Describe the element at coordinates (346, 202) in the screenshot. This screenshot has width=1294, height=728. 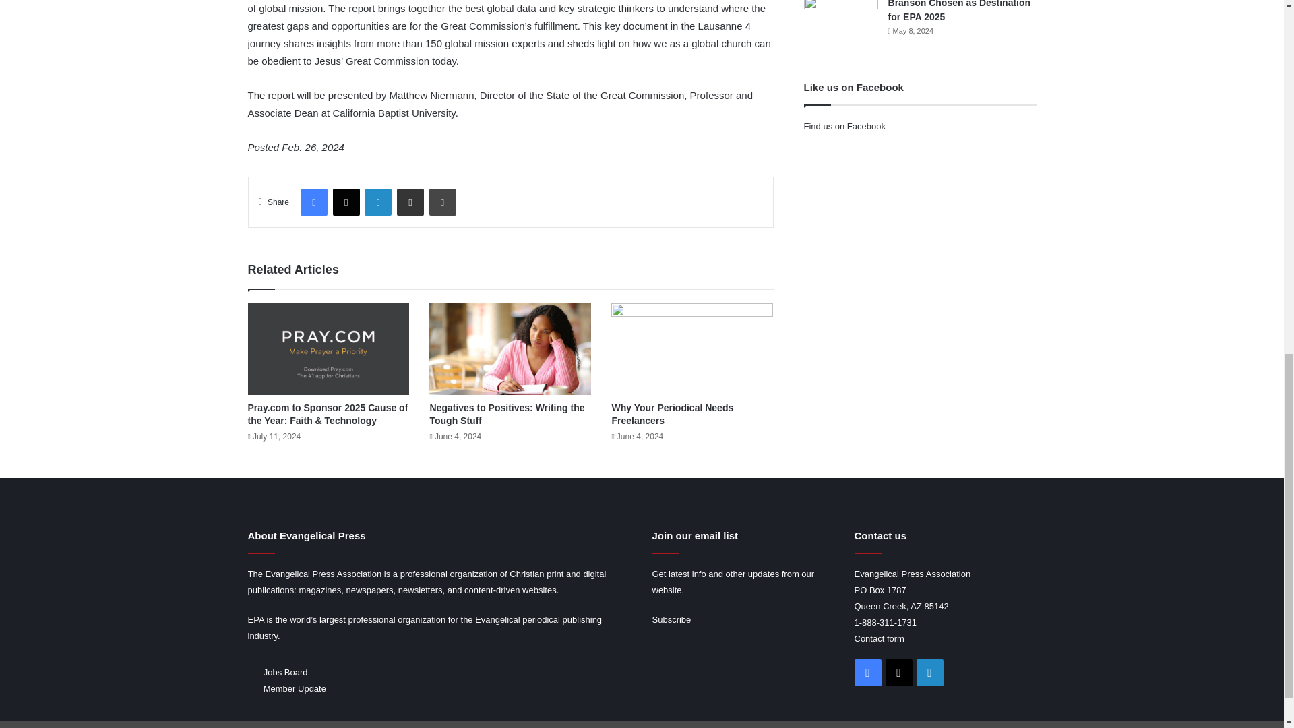
I see `X` at that location.